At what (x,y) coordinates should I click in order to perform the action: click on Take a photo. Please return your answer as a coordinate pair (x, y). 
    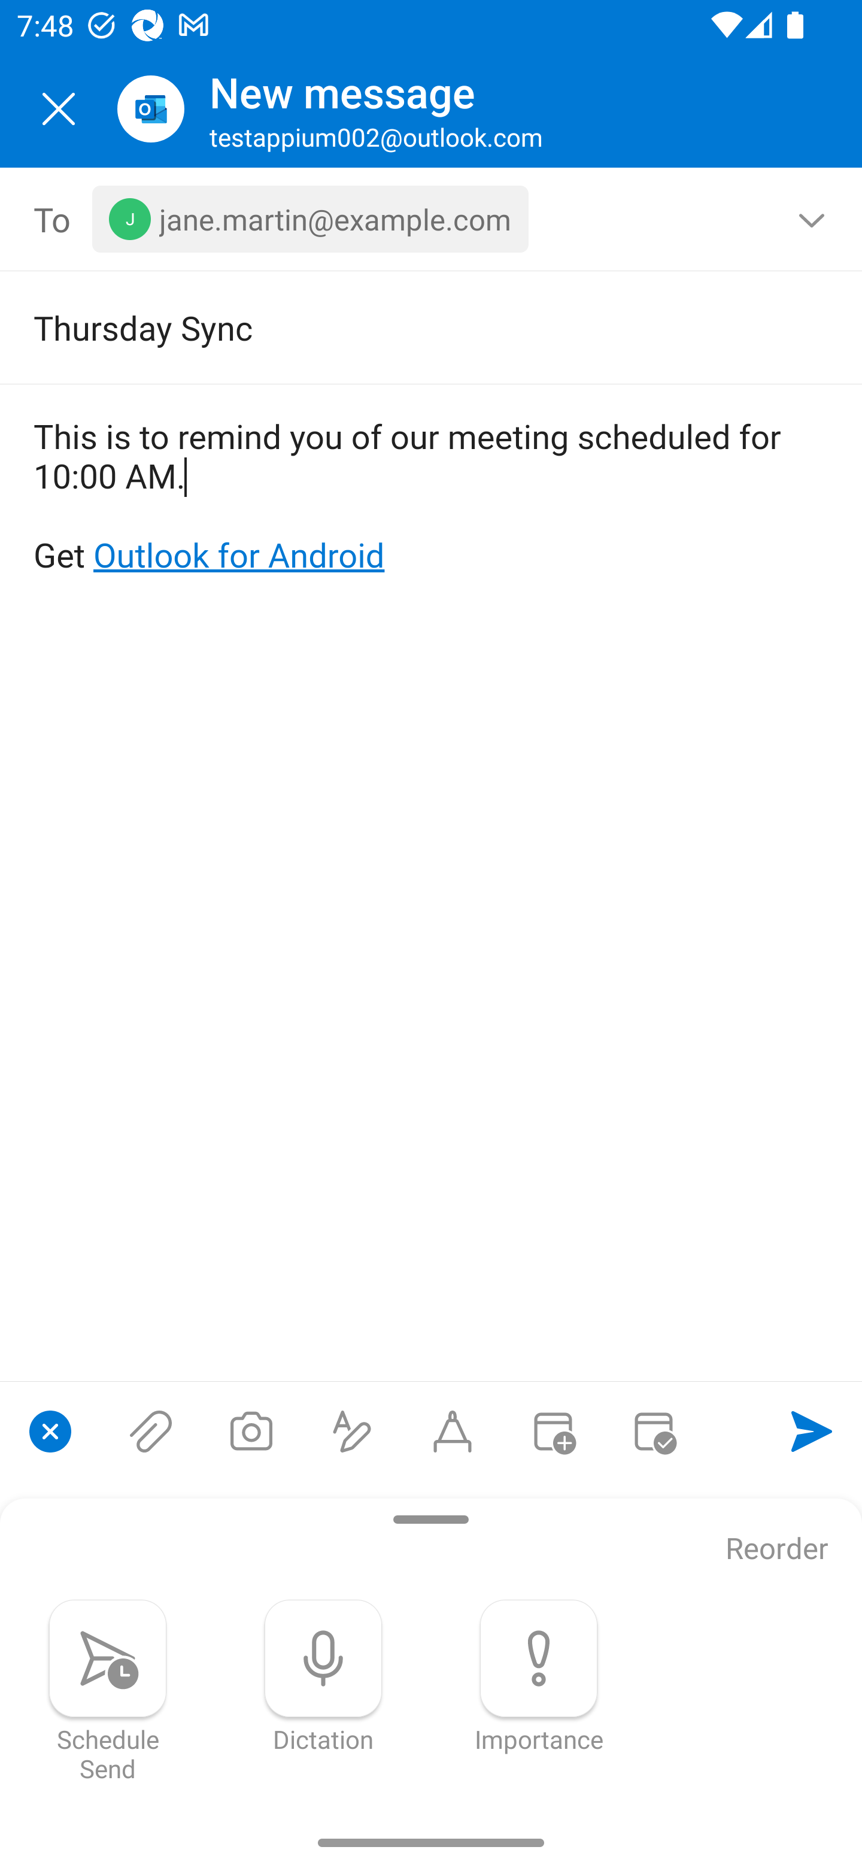
    Looking at the image, I should click on (251, 1431).